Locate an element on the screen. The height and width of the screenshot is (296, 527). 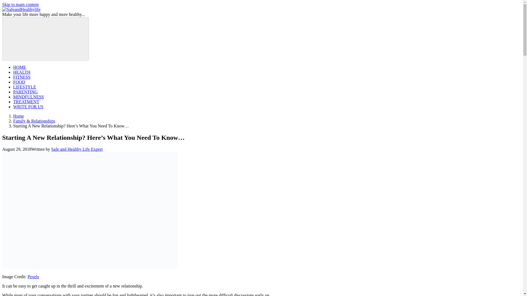
MINDFULNESS is located at coordinates (29, 96).